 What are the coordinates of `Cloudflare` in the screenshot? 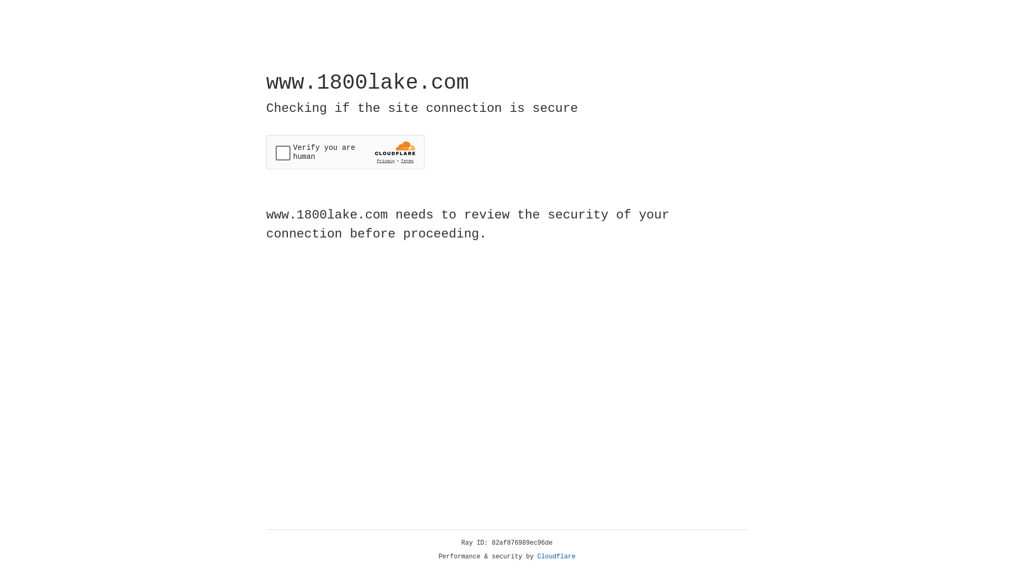 It's located at (557, 557).